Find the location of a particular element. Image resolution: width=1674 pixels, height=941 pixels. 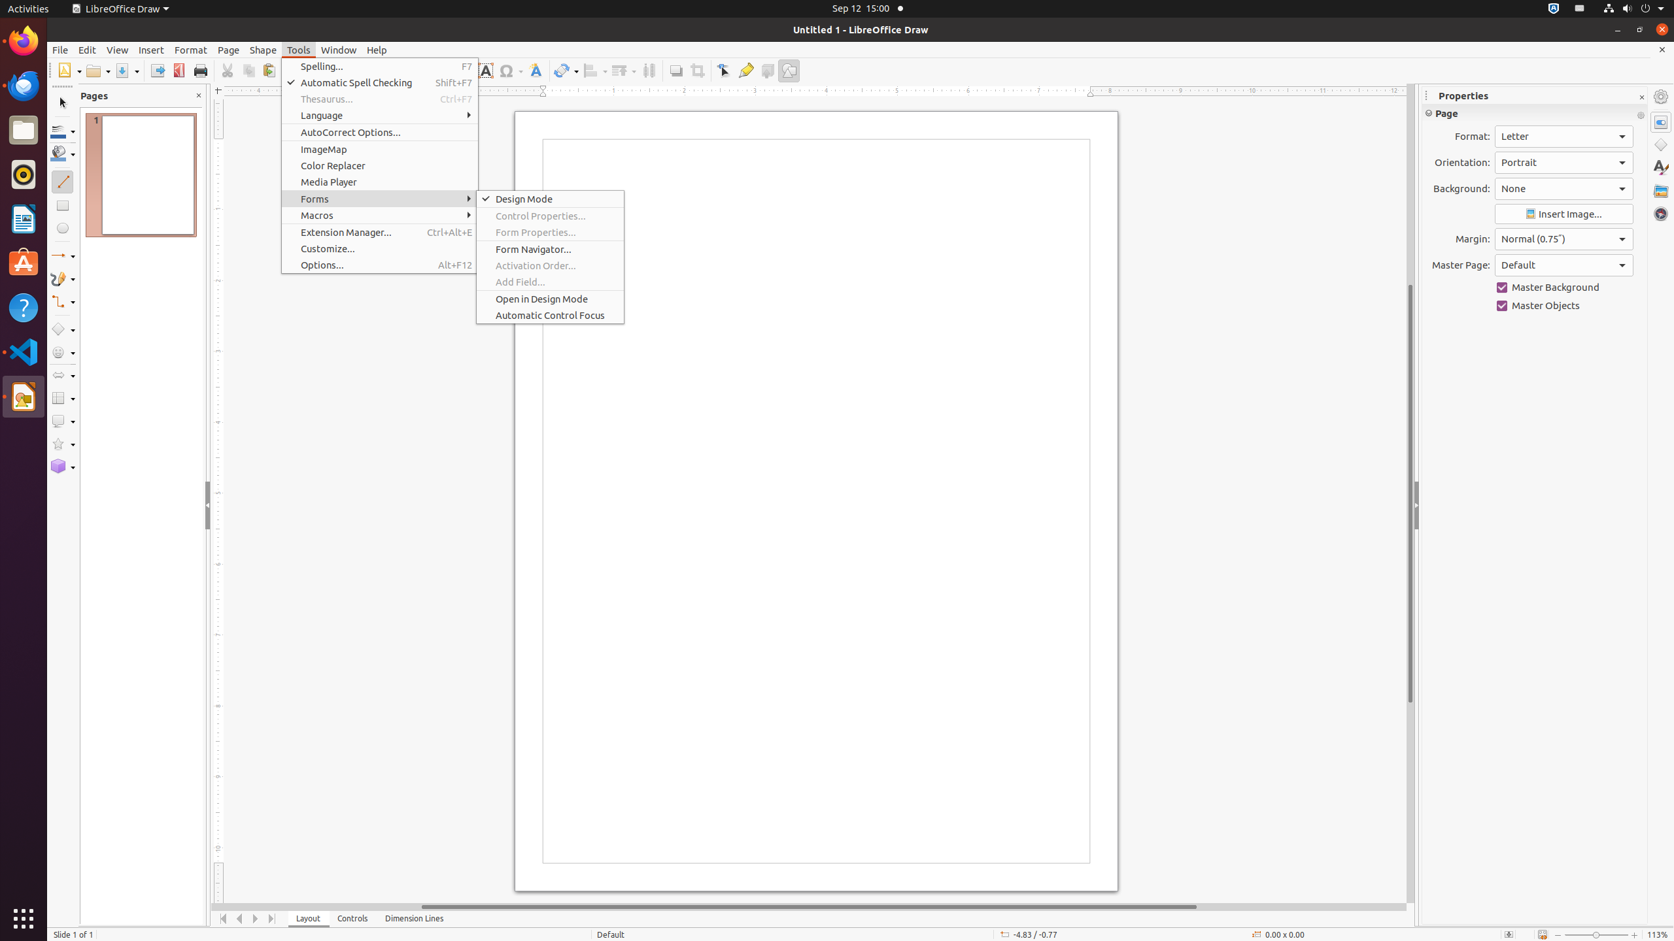

:1.72/StatusNotifierItem is located at coordinates (1554, 9).